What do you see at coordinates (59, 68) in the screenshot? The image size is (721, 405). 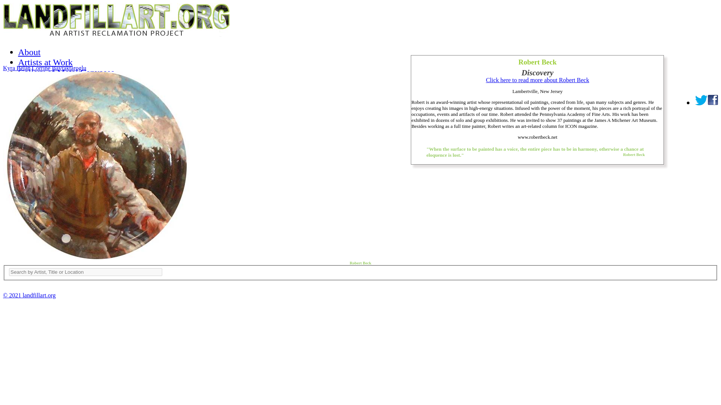 I see `Corrine Bayraktaroglu` at bounding box center [59, 68].